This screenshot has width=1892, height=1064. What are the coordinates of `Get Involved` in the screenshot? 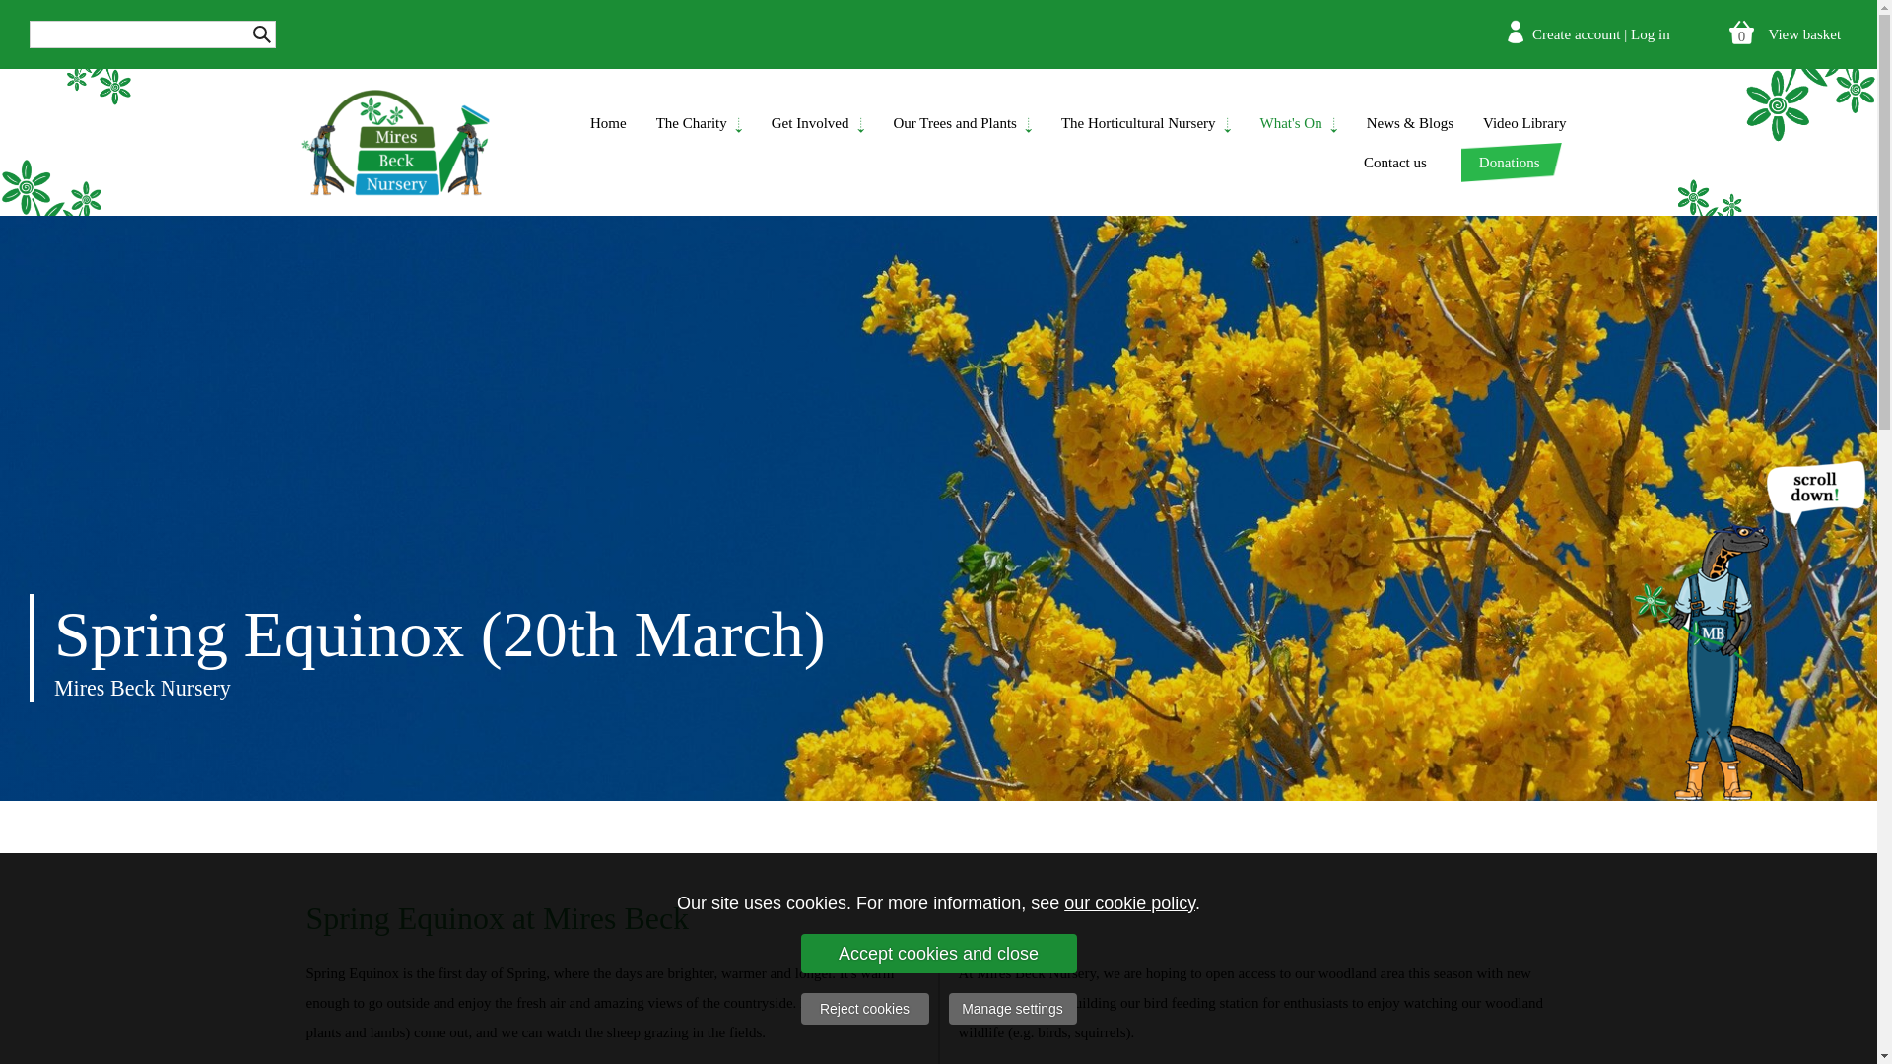 It's located at (818, 121).